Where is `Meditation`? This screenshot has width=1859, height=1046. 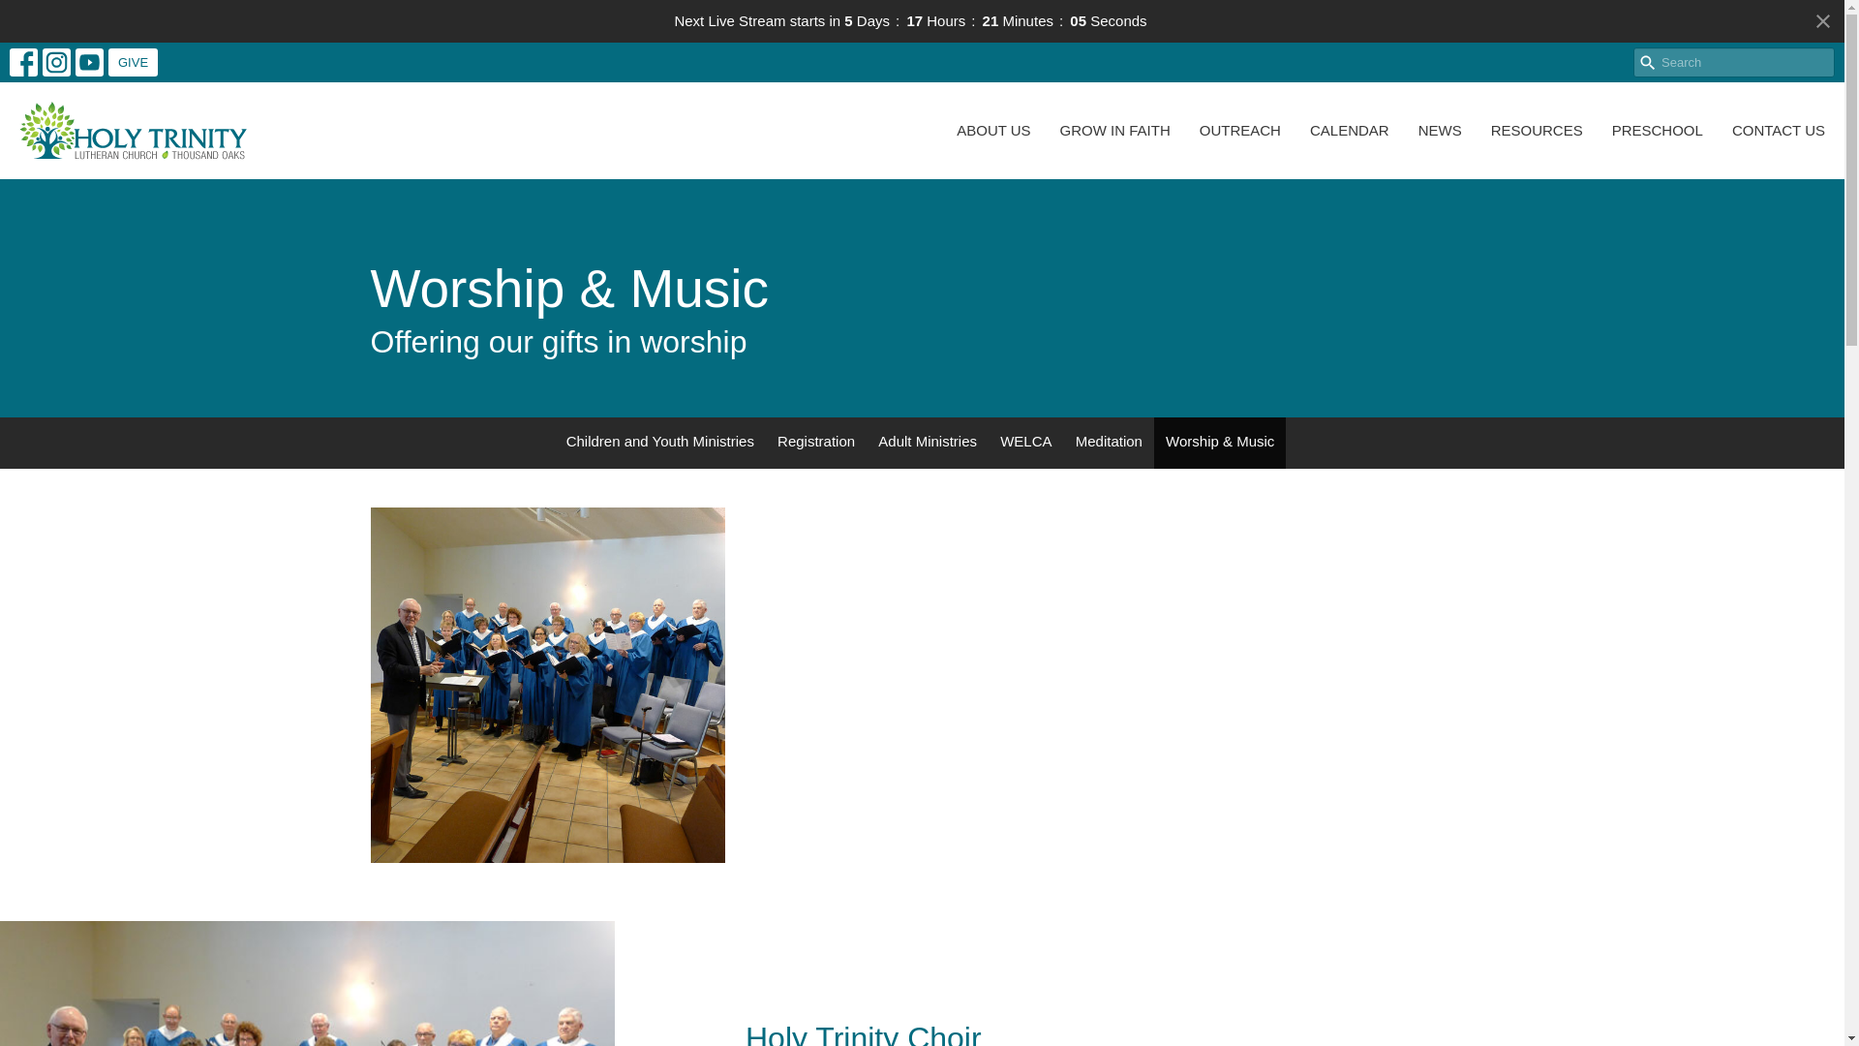 Meditation is located at coordinates (1109, 442).